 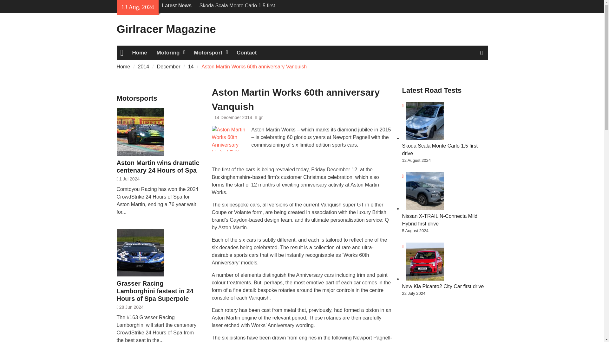 What do you see at coordinates (171, 53) in the screenshot?
I see `Motoring` at bounding box center [171, 53].